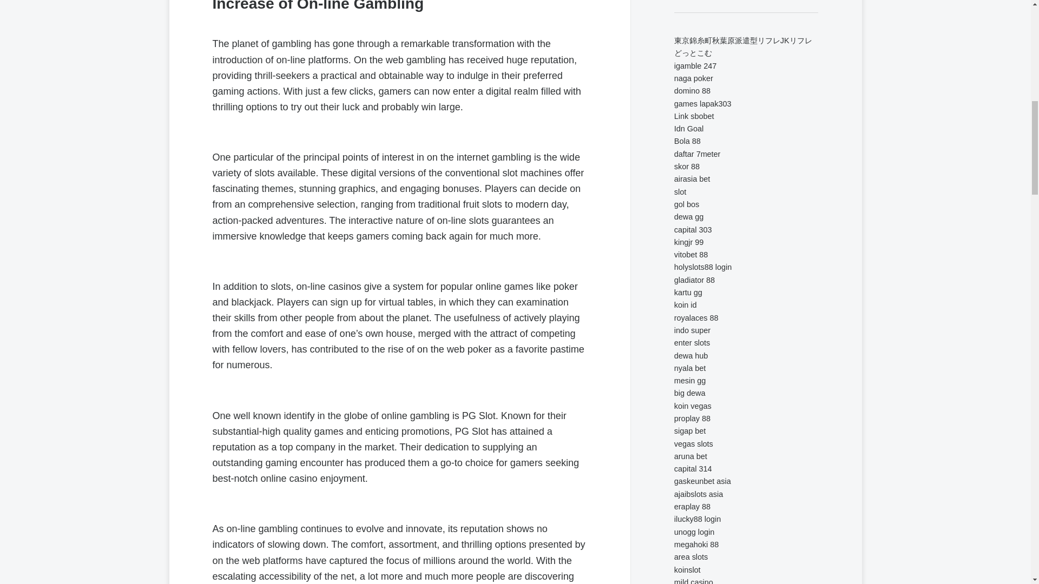 This screenshot has width=1039, height=584. Describe the element at coordinates (688, 217) in the screenshot. I see `dewa gg` at that location.